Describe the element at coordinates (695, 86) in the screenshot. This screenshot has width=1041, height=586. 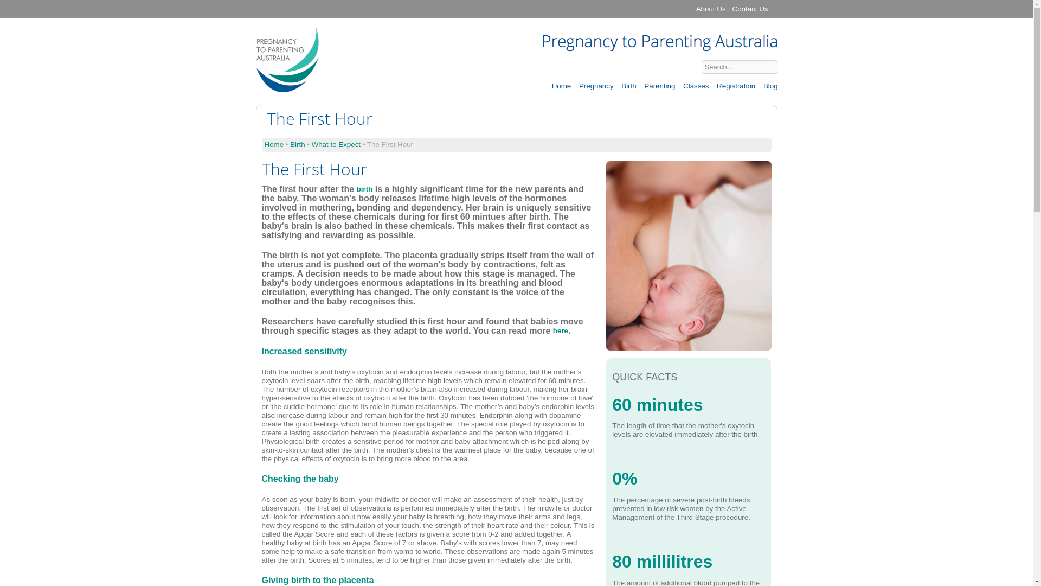
I see `Classes` at that location.